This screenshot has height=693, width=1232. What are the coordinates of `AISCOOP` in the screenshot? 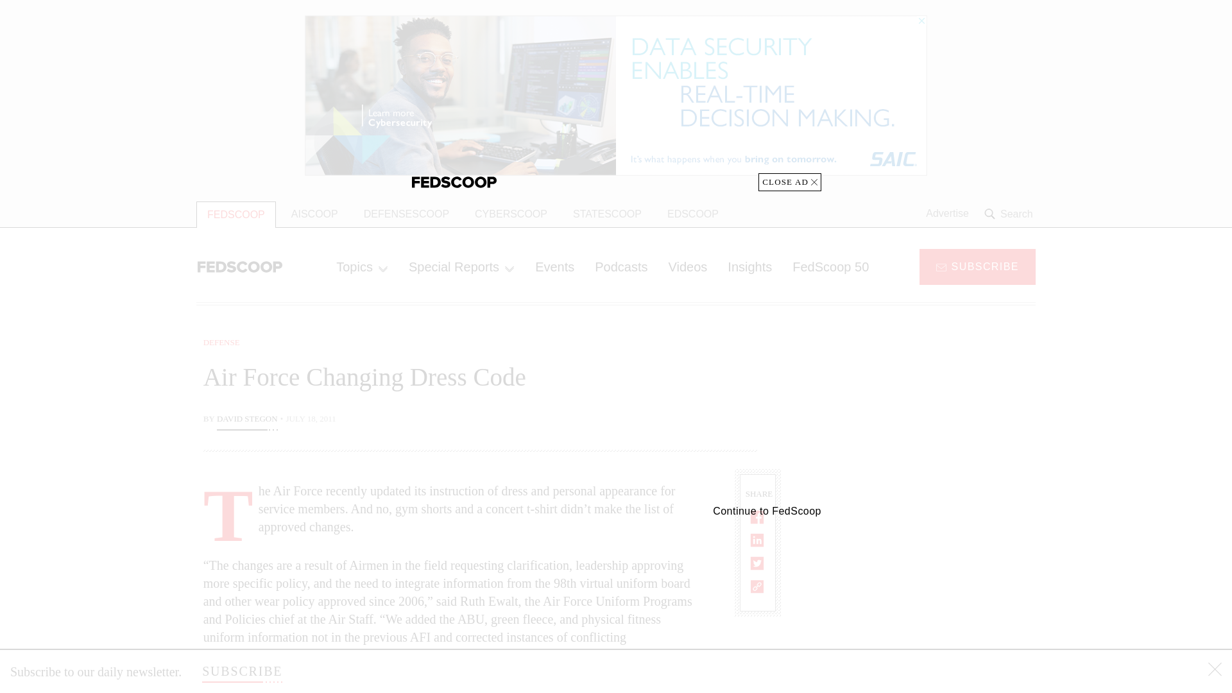 It's located at (314, 214).